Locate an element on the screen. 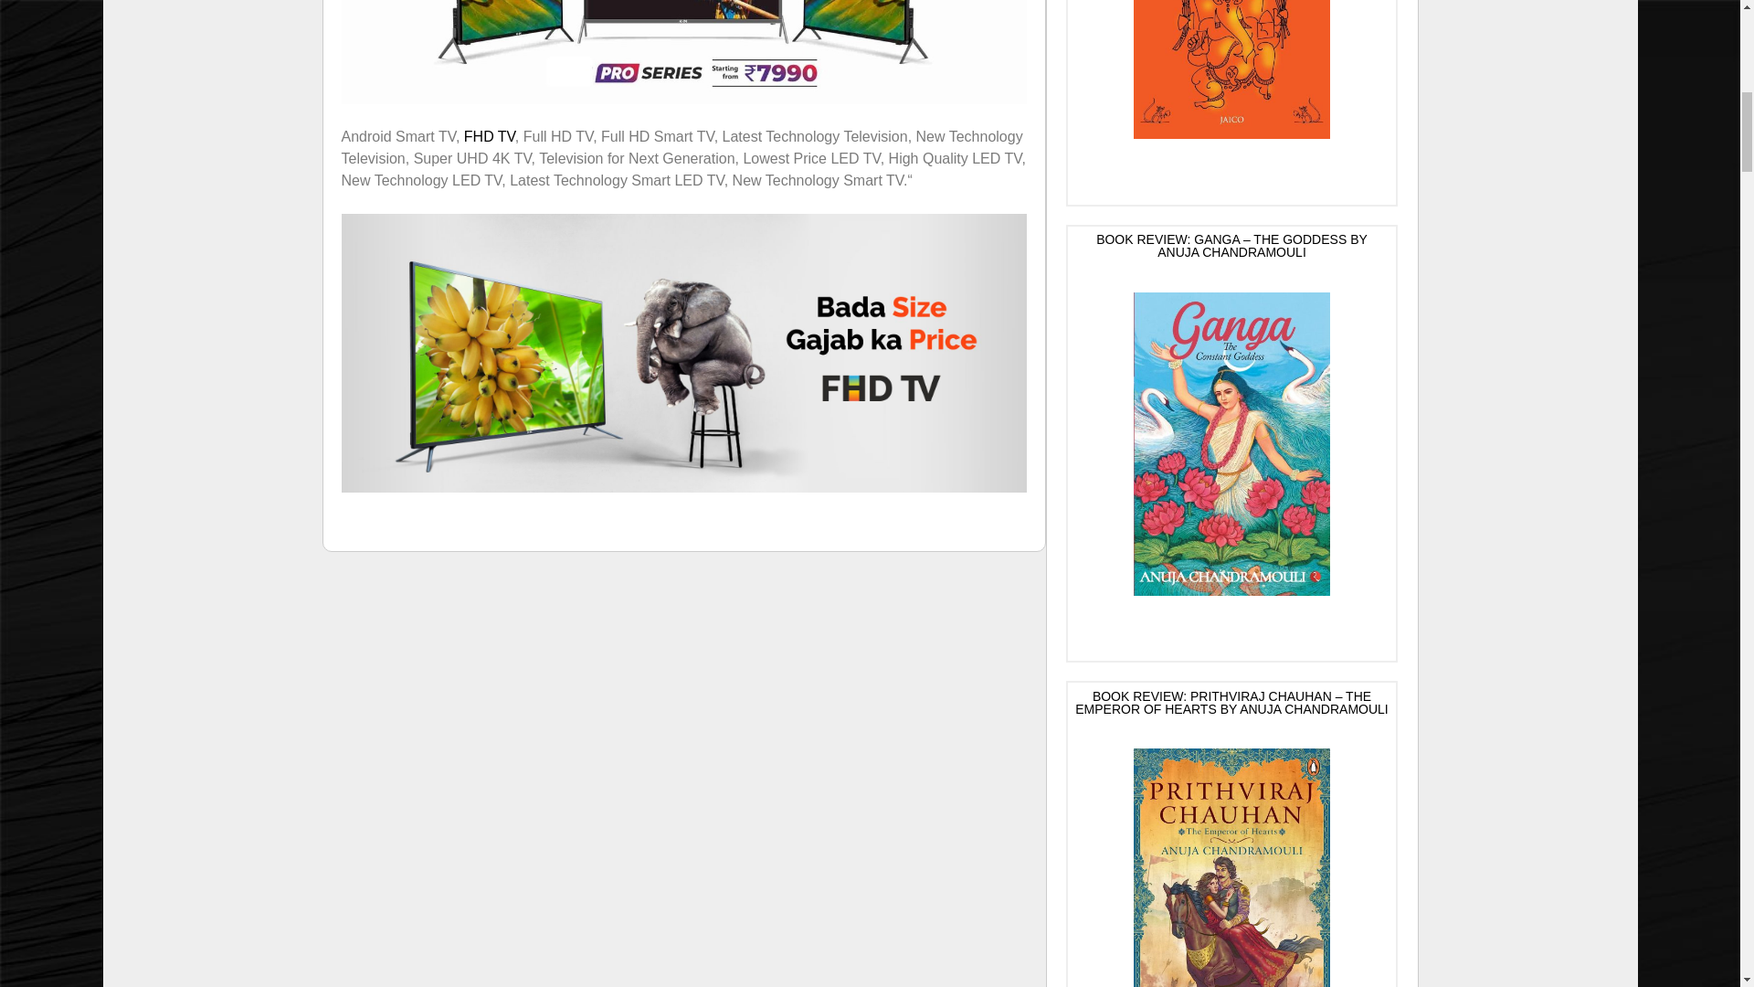 The height and width of the screenshot is (987, 1754). FHD TV is located at coordinates (490, 136).